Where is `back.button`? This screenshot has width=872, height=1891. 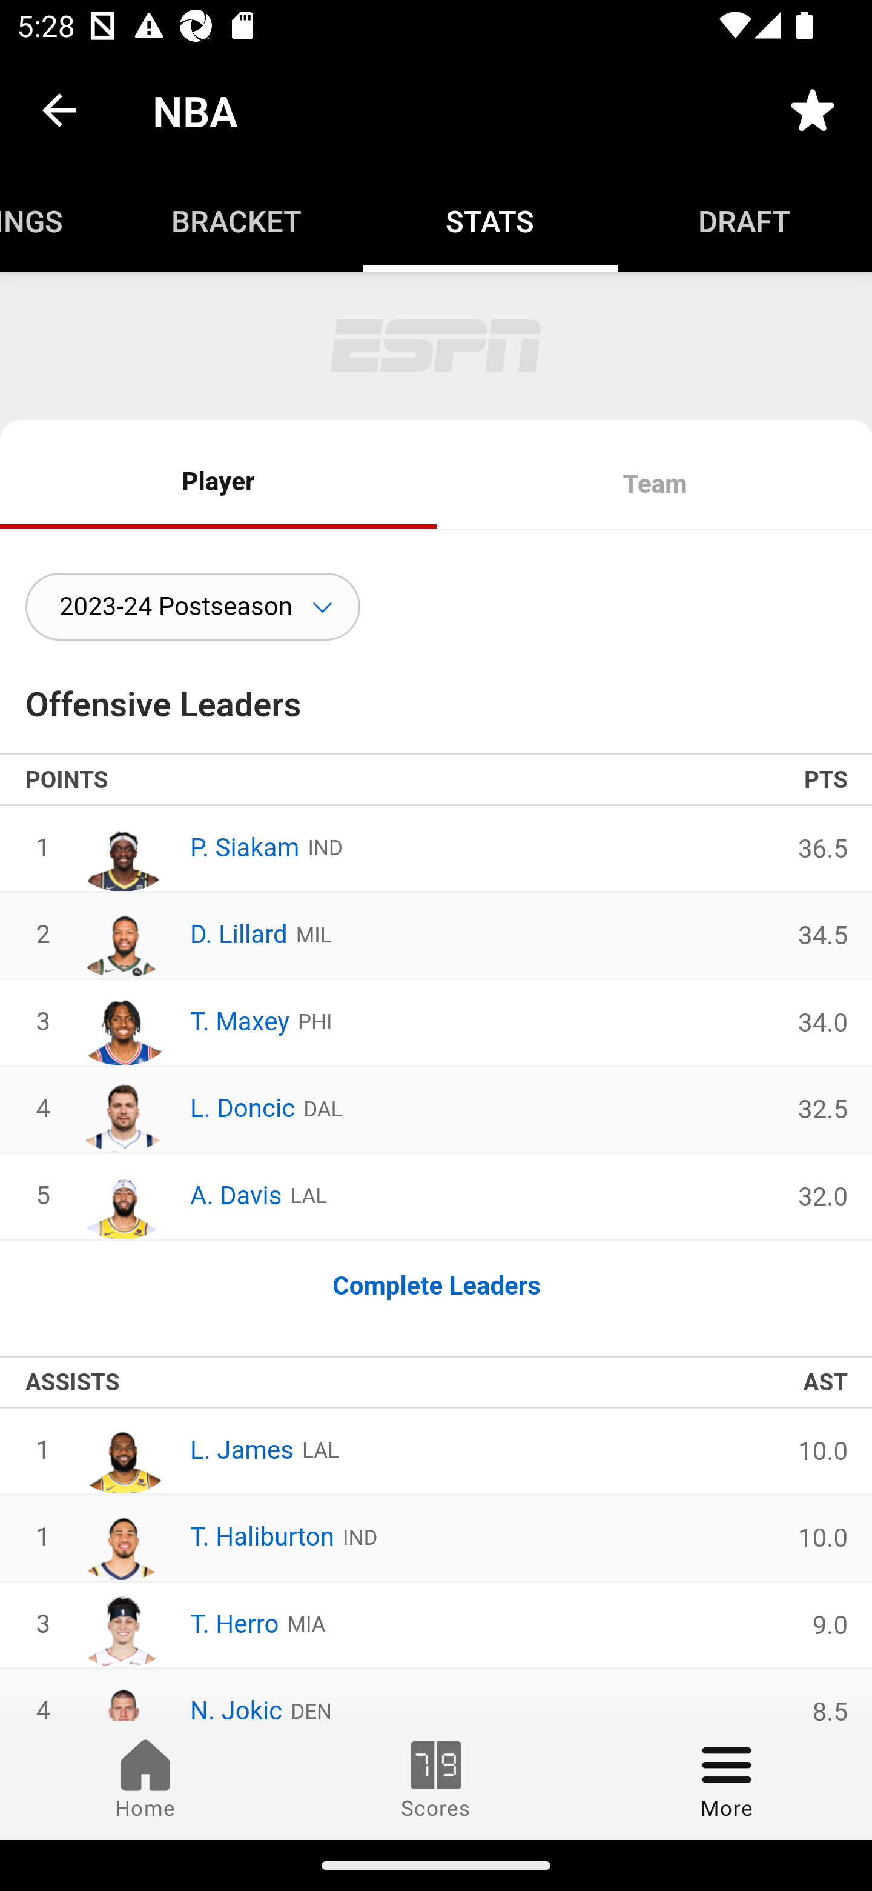 back.button is located at coordinates (59, 109).